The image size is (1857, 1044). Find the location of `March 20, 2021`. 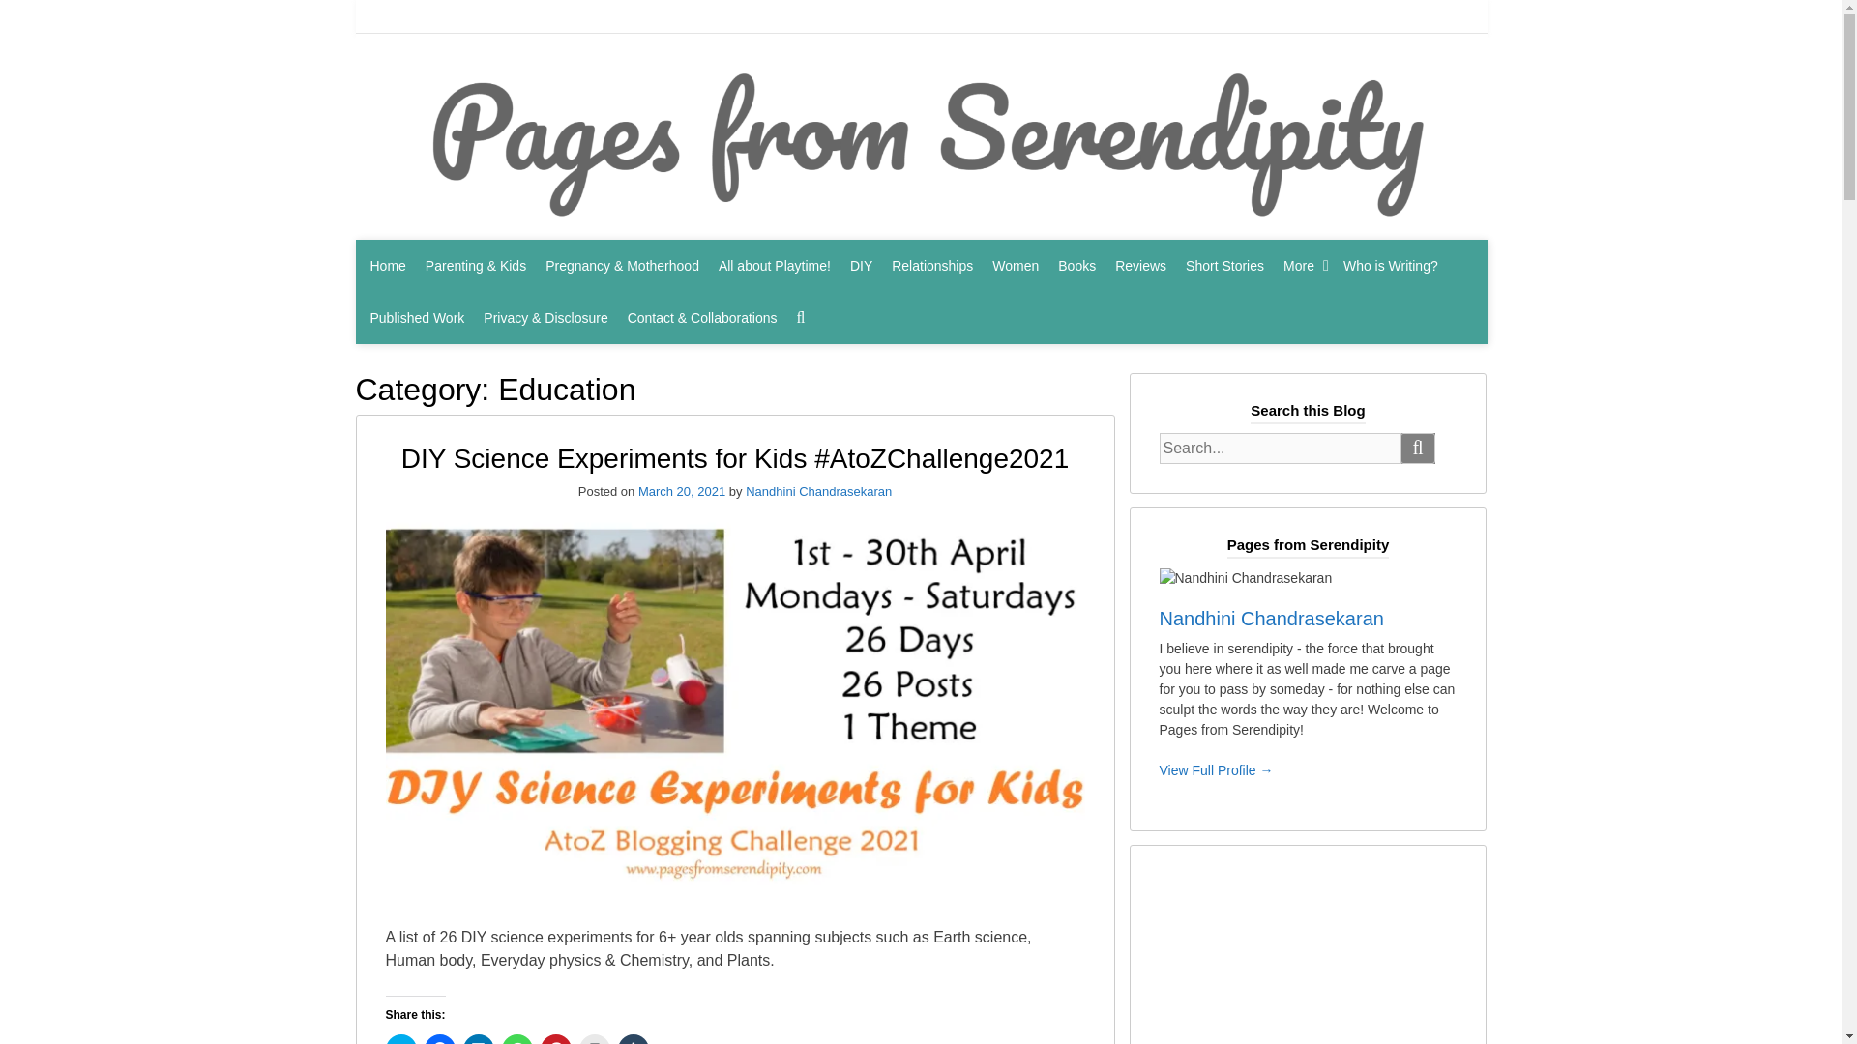

March 20, 2021 is located at coordinates (682, 491).